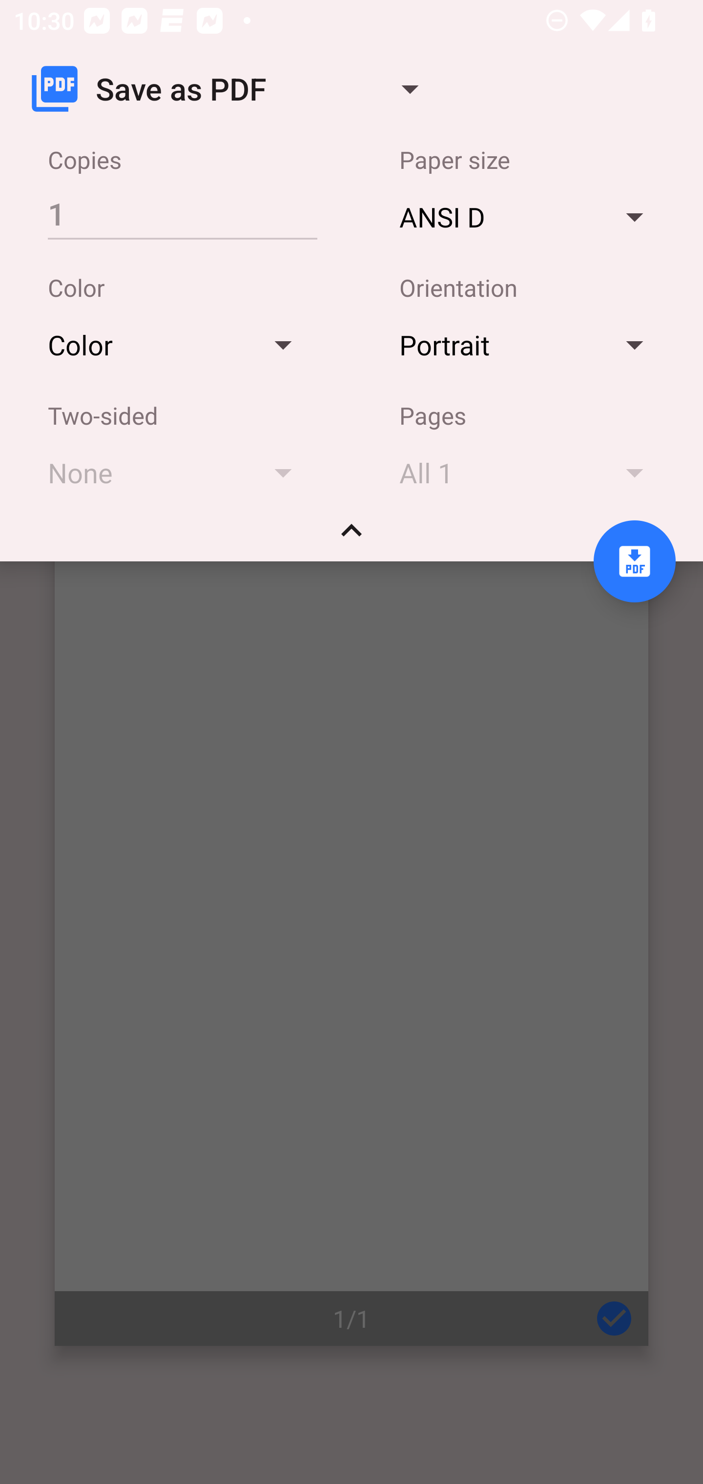 The width and height of the screenshot is (703, 1484). I want to click on All 1, so click(530, 473).